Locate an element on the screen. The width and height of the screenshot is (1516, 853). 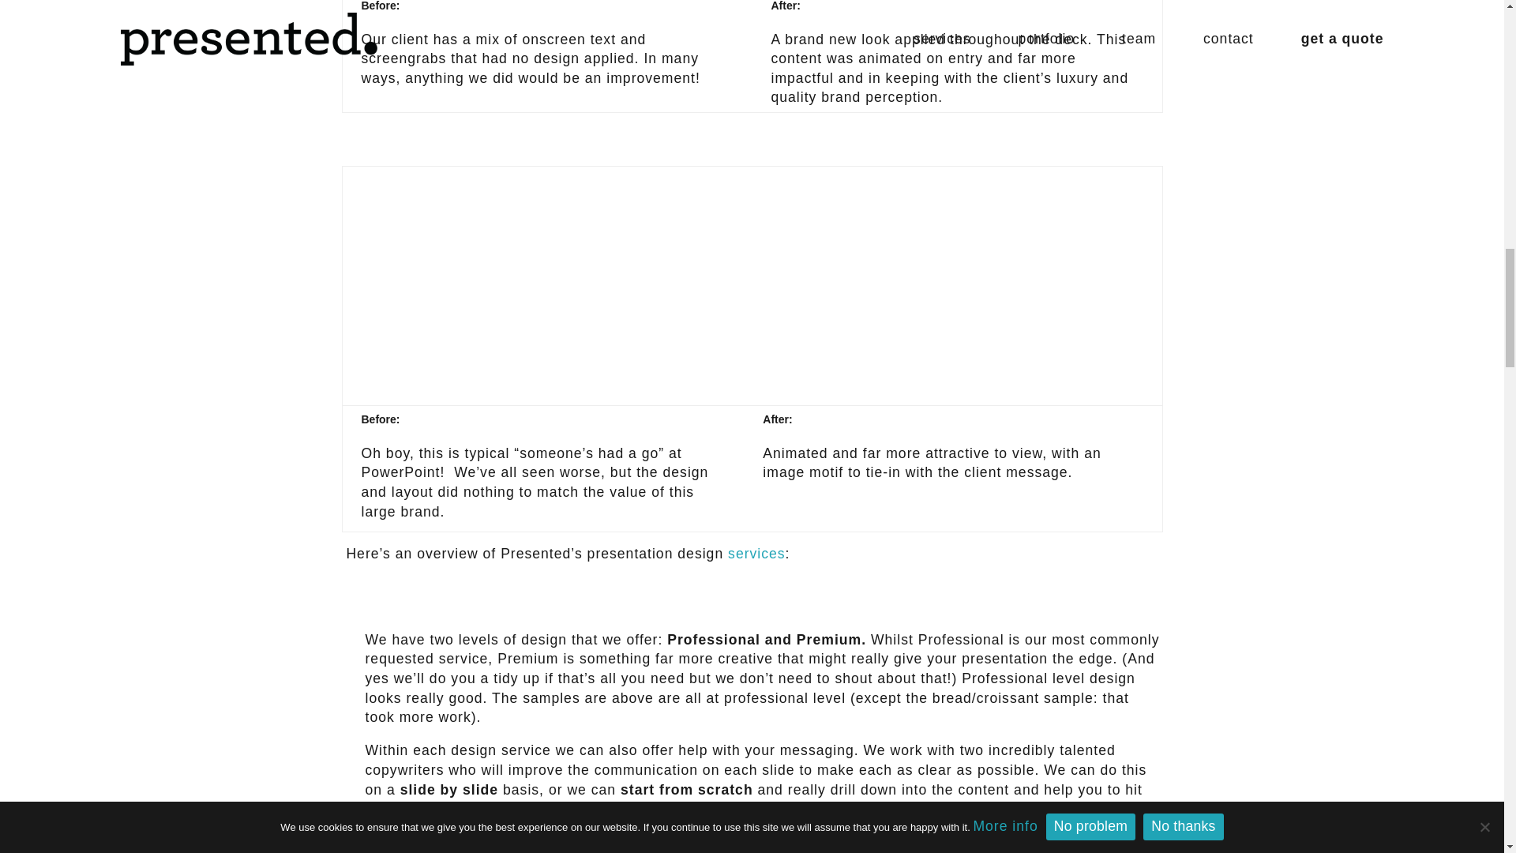
Presented is a recommended PowerPoint design company 7 is located at coordinates (543, 283).